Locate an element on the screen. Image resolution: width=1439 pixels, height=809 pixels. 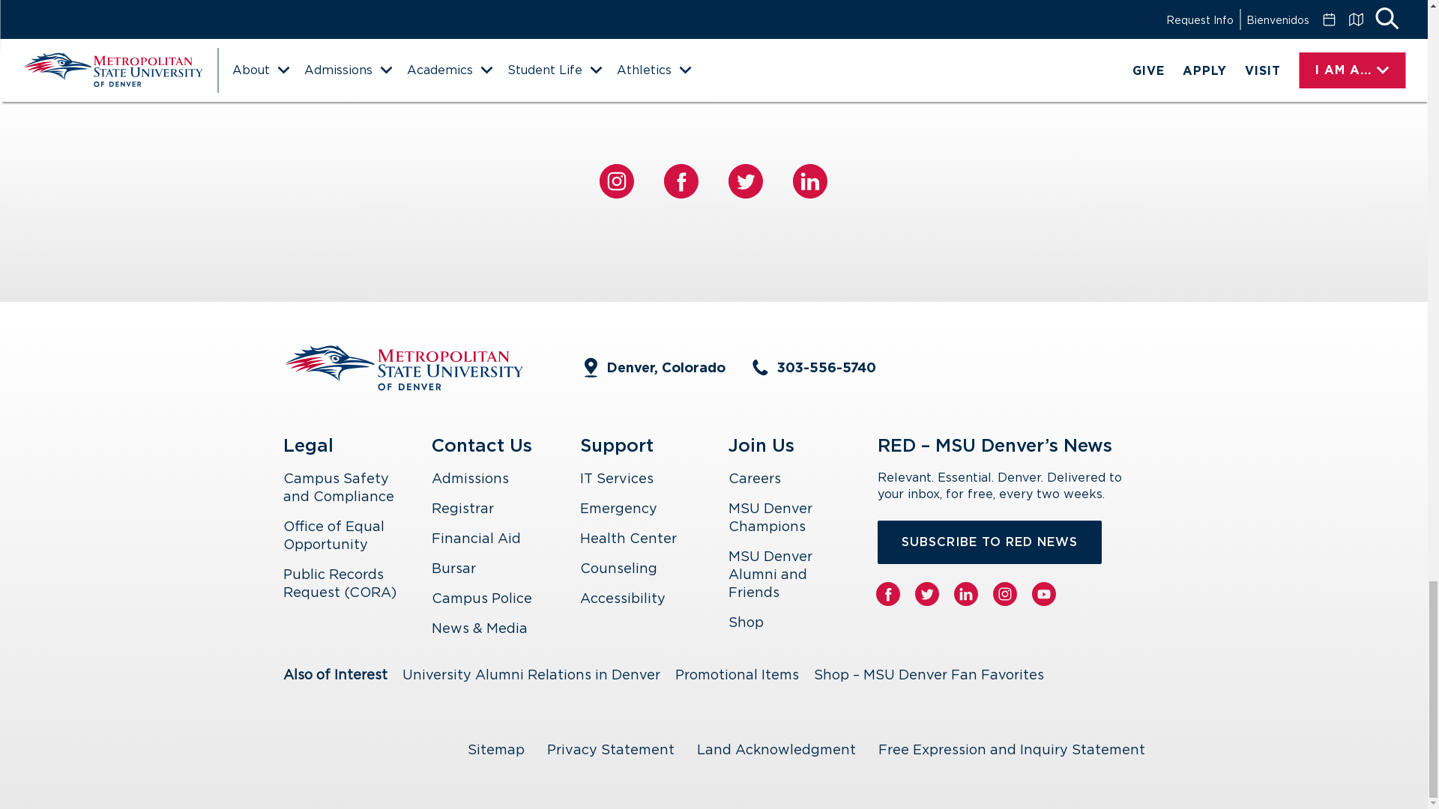
Facebook is located at coordinates (681, 181).